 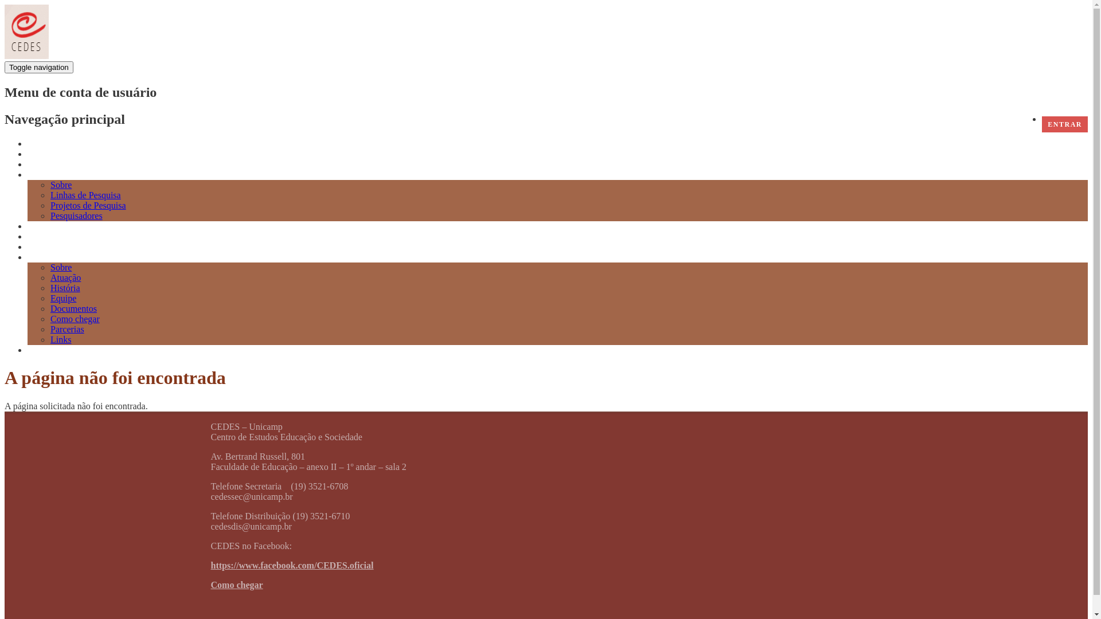 I want to click on Toggle navigation, so click(x=39, y=68).